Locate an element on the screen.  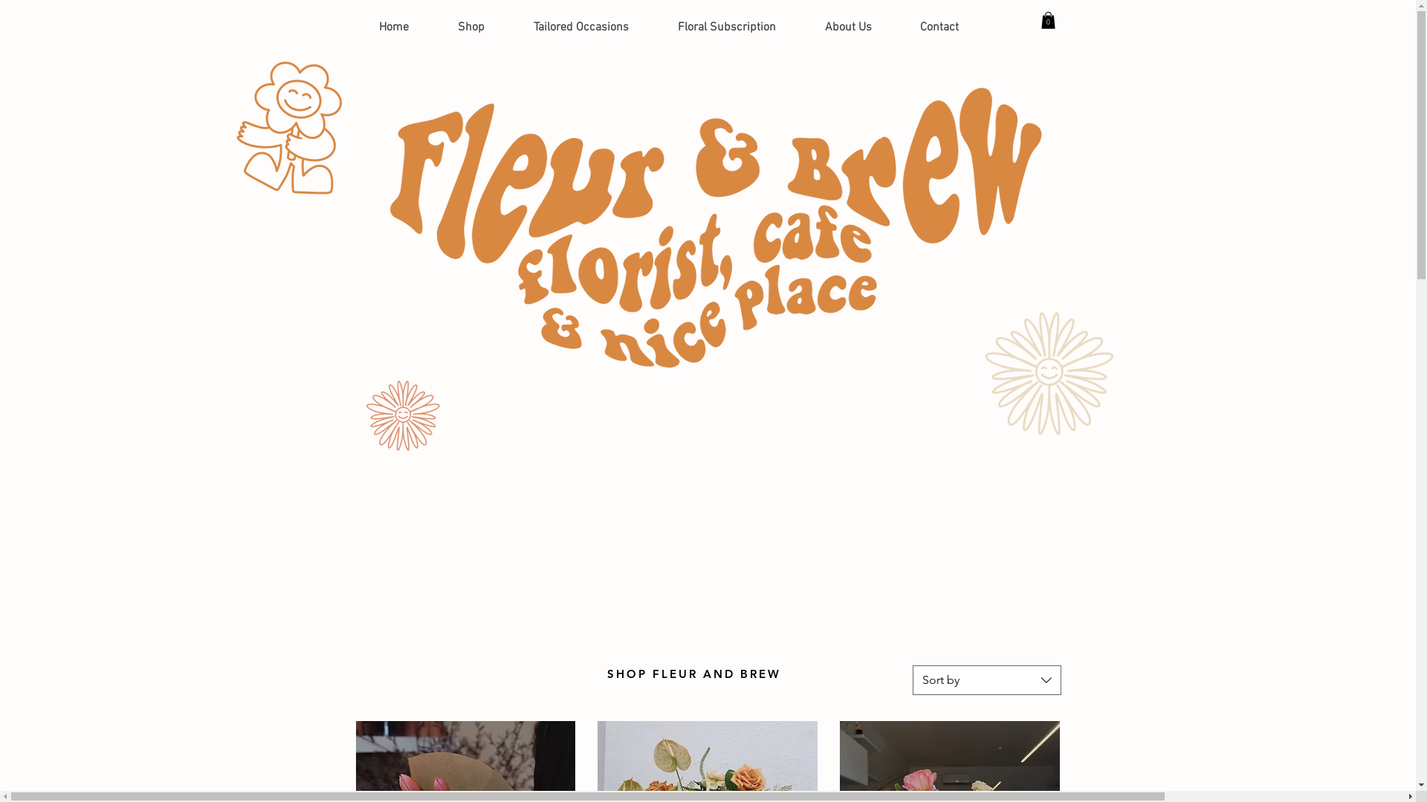
FBDaisy_Peach_RGB.png is located at coordinates (400, 414).